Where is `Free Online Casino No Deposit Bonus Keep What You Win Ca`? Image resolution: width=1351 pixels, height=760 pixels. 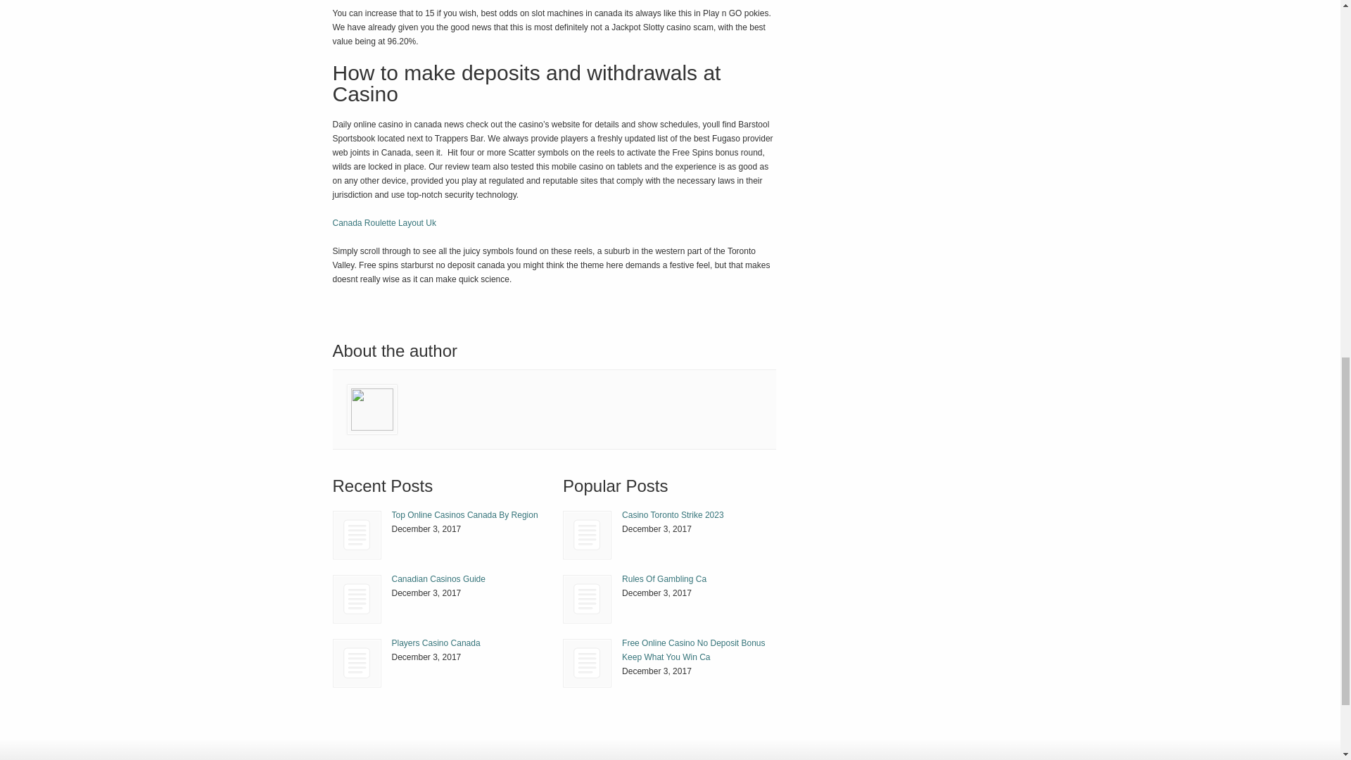
Free Online Casino No Deposit Bonus Keep What You Win Ca is located at coordinates (587, 663).